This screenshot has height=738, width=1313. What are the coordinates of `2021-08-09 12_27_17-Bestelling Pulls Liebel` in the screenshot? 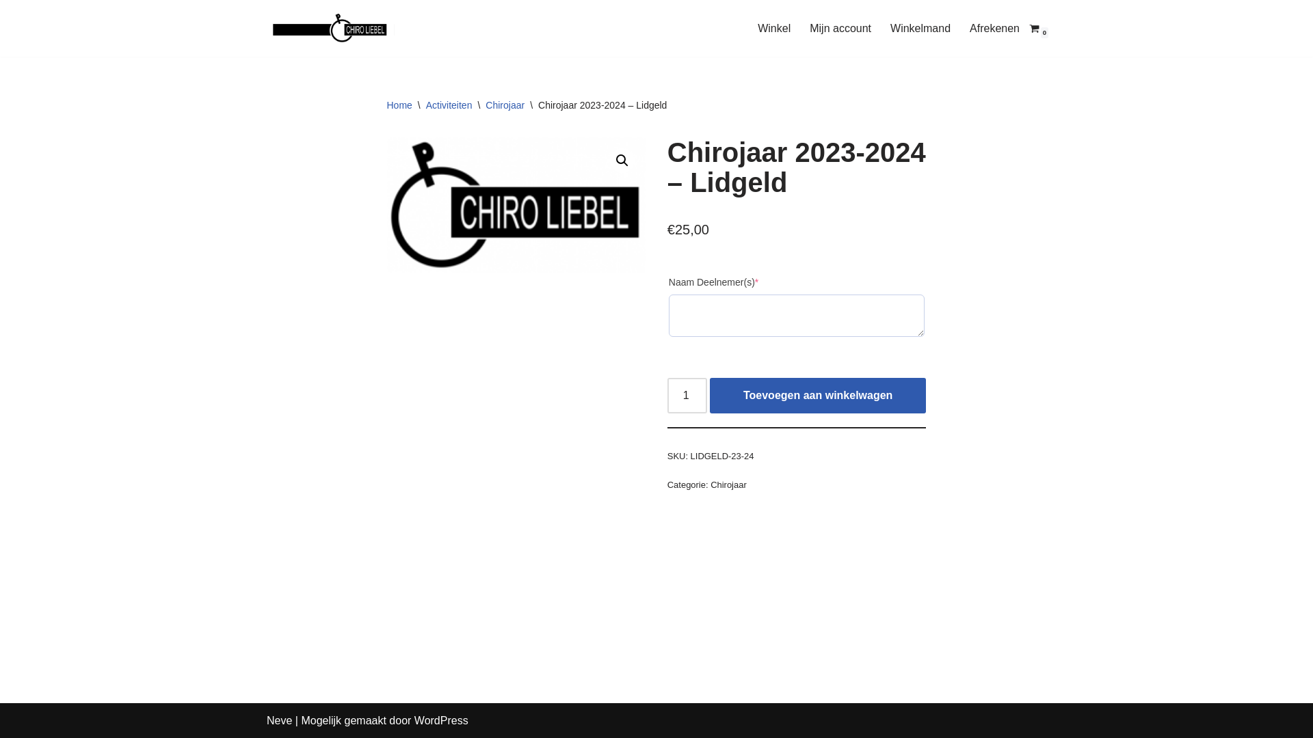 It's located at (517, 205).